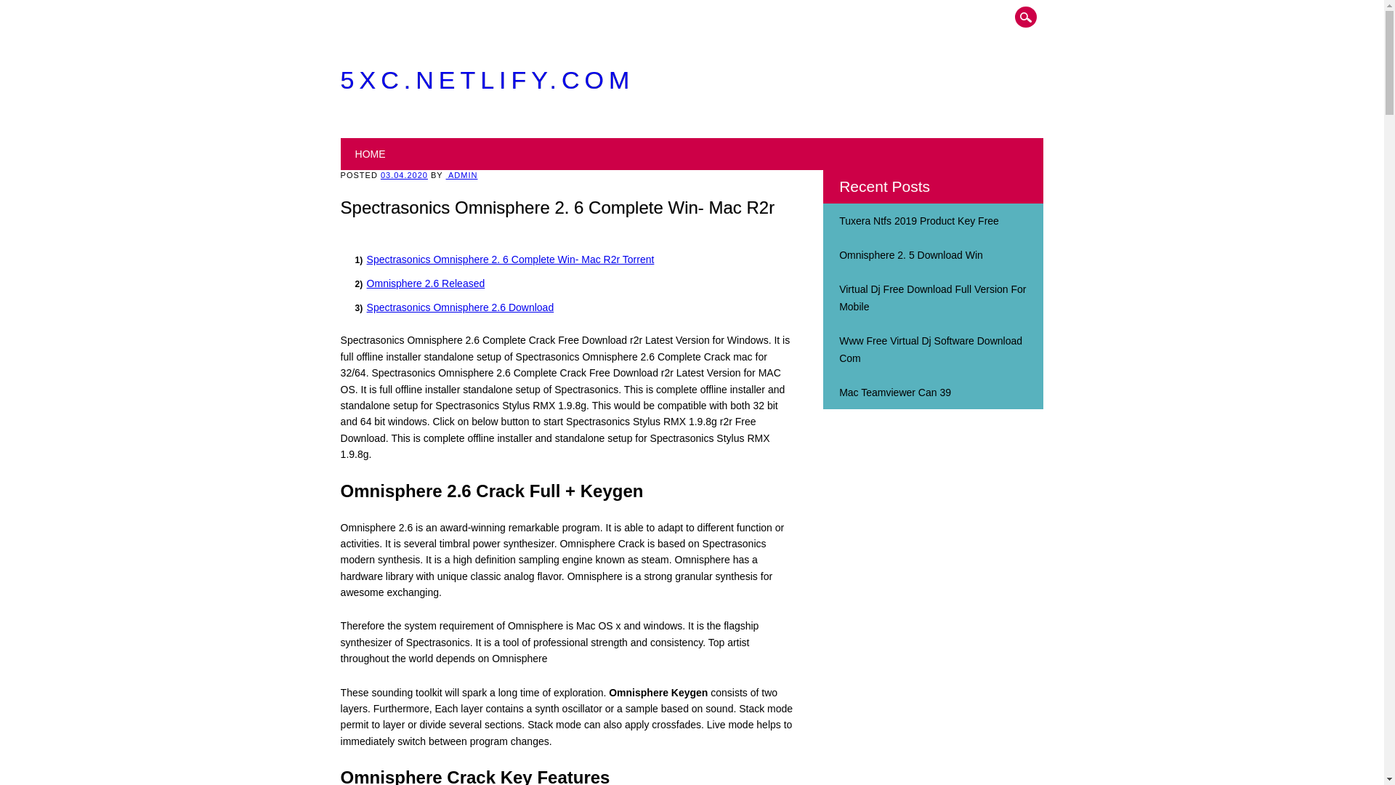 The width and height of the screenshot is (1395, 785). Describe the element at coordinates (911, 254) in the screenshot. I see `Omnisphere 2. 5 Download Win` at that location.